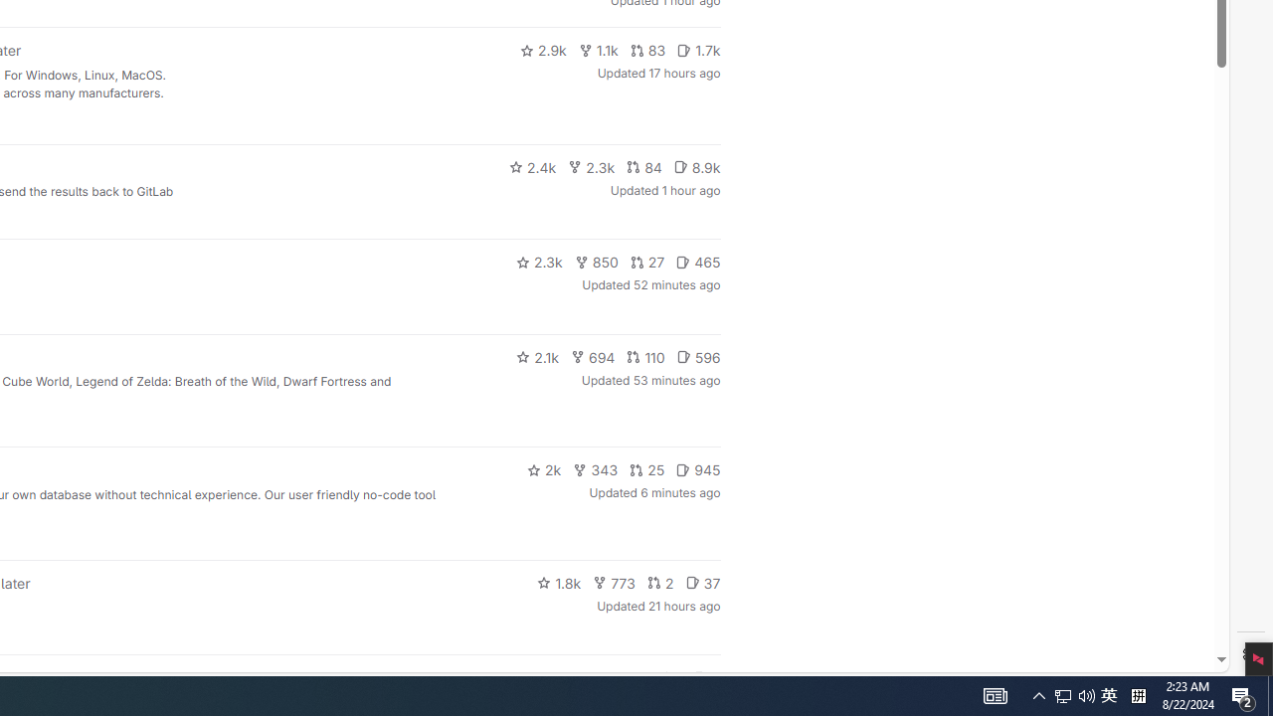  Describe the element at coordinates (660, 583) in the screenshot. I see `2` at that location.